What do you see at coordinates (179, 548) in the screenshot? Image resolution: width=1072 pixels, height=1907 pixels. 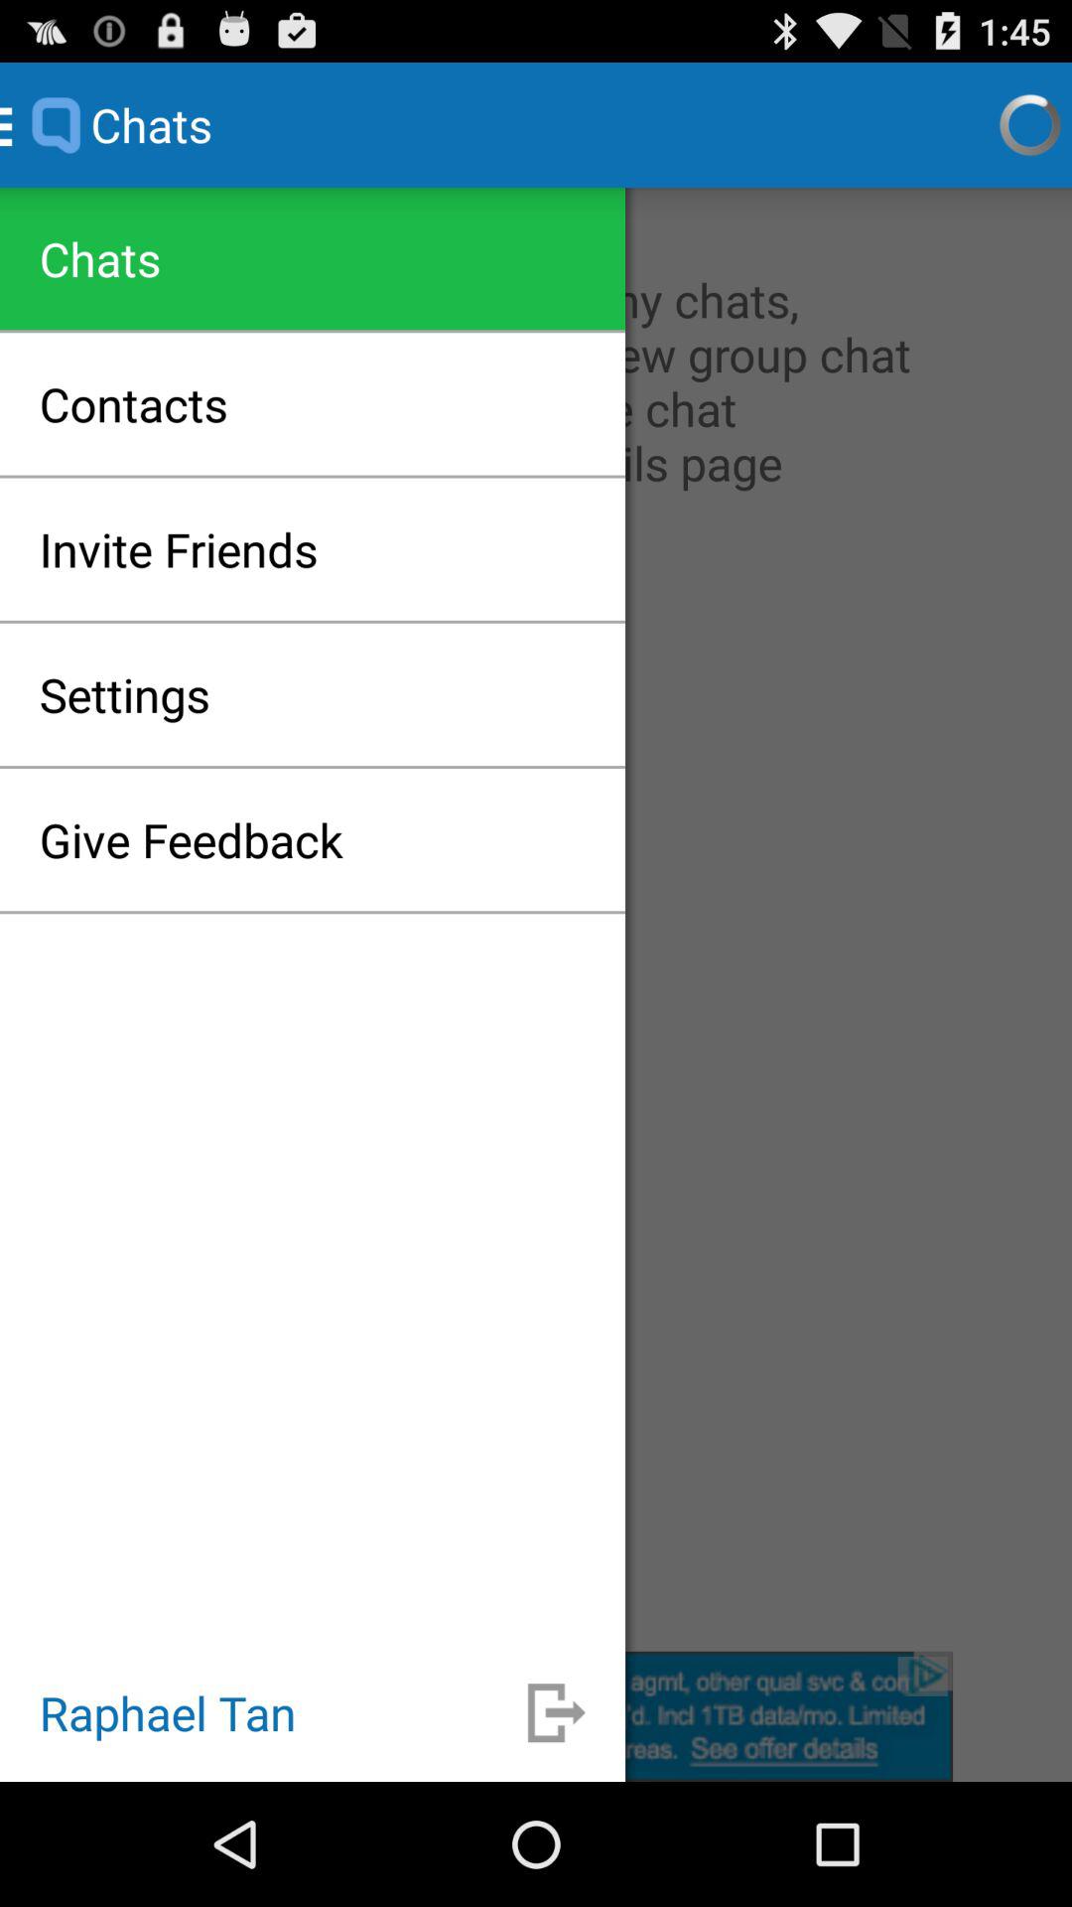 I see `open the invite friends icon` at bounding box center [179, 548].